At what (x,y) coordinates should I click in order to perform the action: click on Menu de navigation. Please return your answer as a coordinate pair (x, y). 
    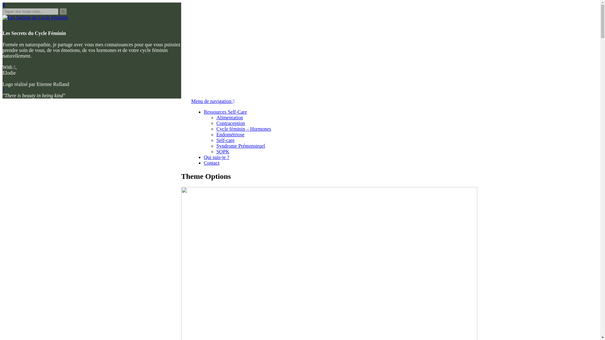
    Looking at the image, I should click on (213, 101).